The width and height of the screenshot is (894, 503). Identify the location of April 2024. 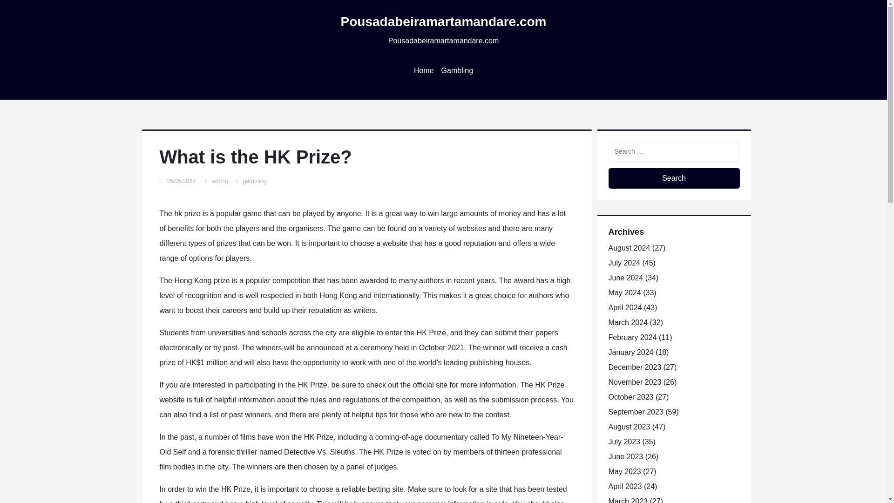
(625, 307).